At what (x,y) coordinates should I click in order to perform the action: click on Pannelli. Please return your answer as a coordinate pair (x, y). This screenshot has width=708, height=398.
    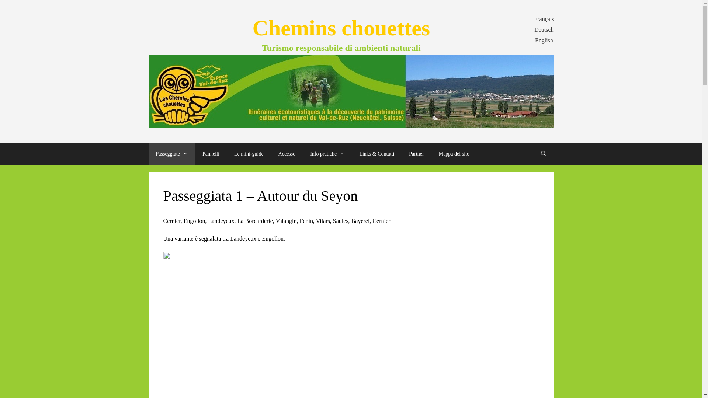
    Looking at the image, I should click on (211, 154).